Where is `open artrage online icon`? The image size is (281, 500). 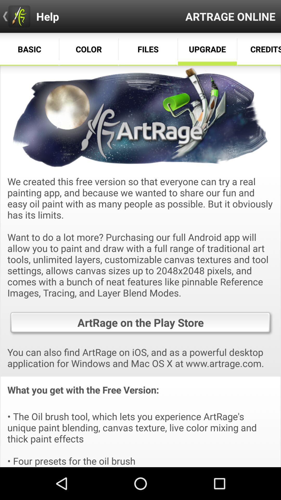 open artrage online icon is located at coordinates (231, 16).